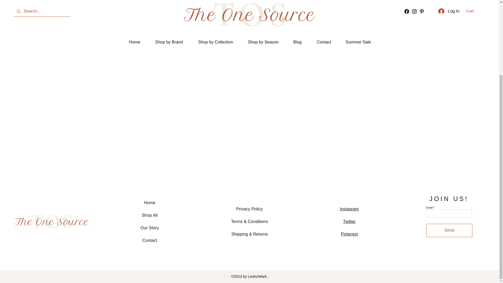  I want to click on Instagram, so click(349, 209).